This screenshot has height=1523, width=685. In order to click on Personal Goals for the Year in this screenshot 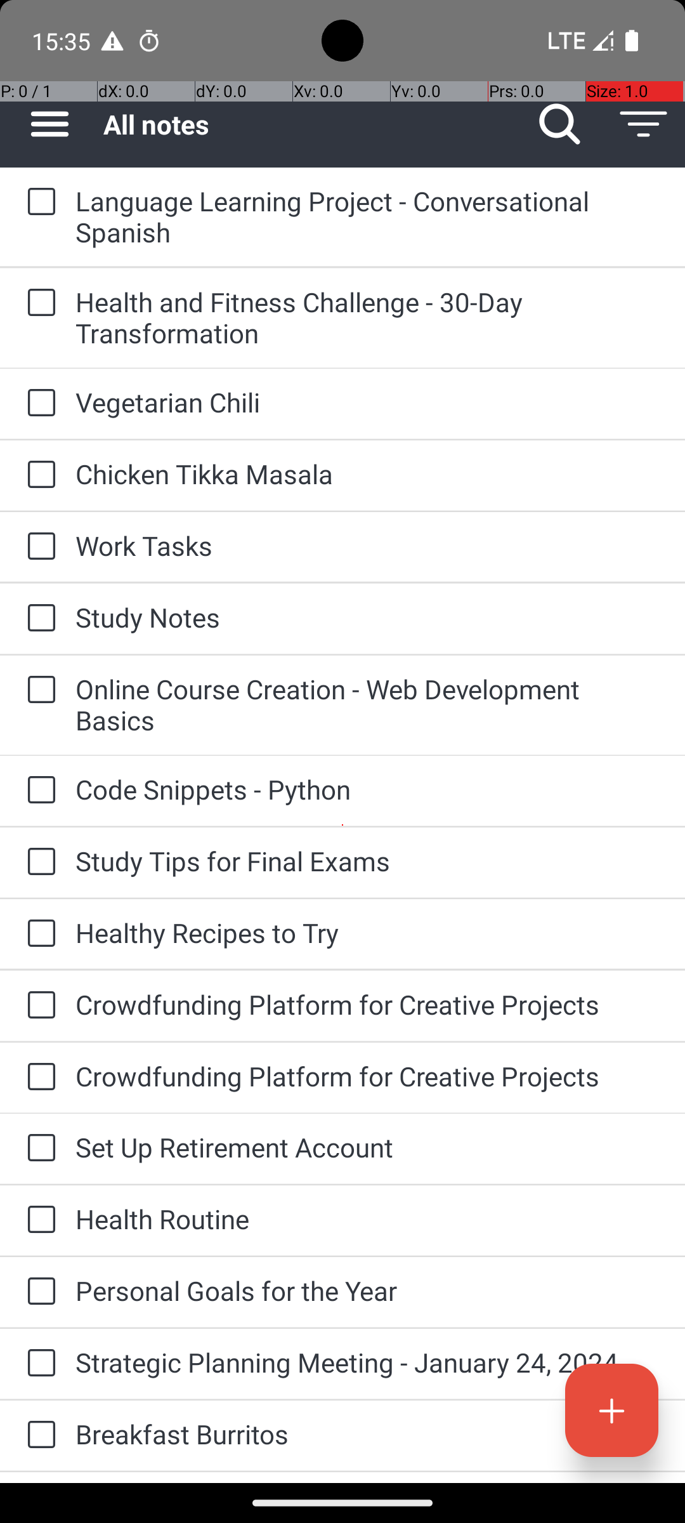, I will do `click(368, 1291)`.